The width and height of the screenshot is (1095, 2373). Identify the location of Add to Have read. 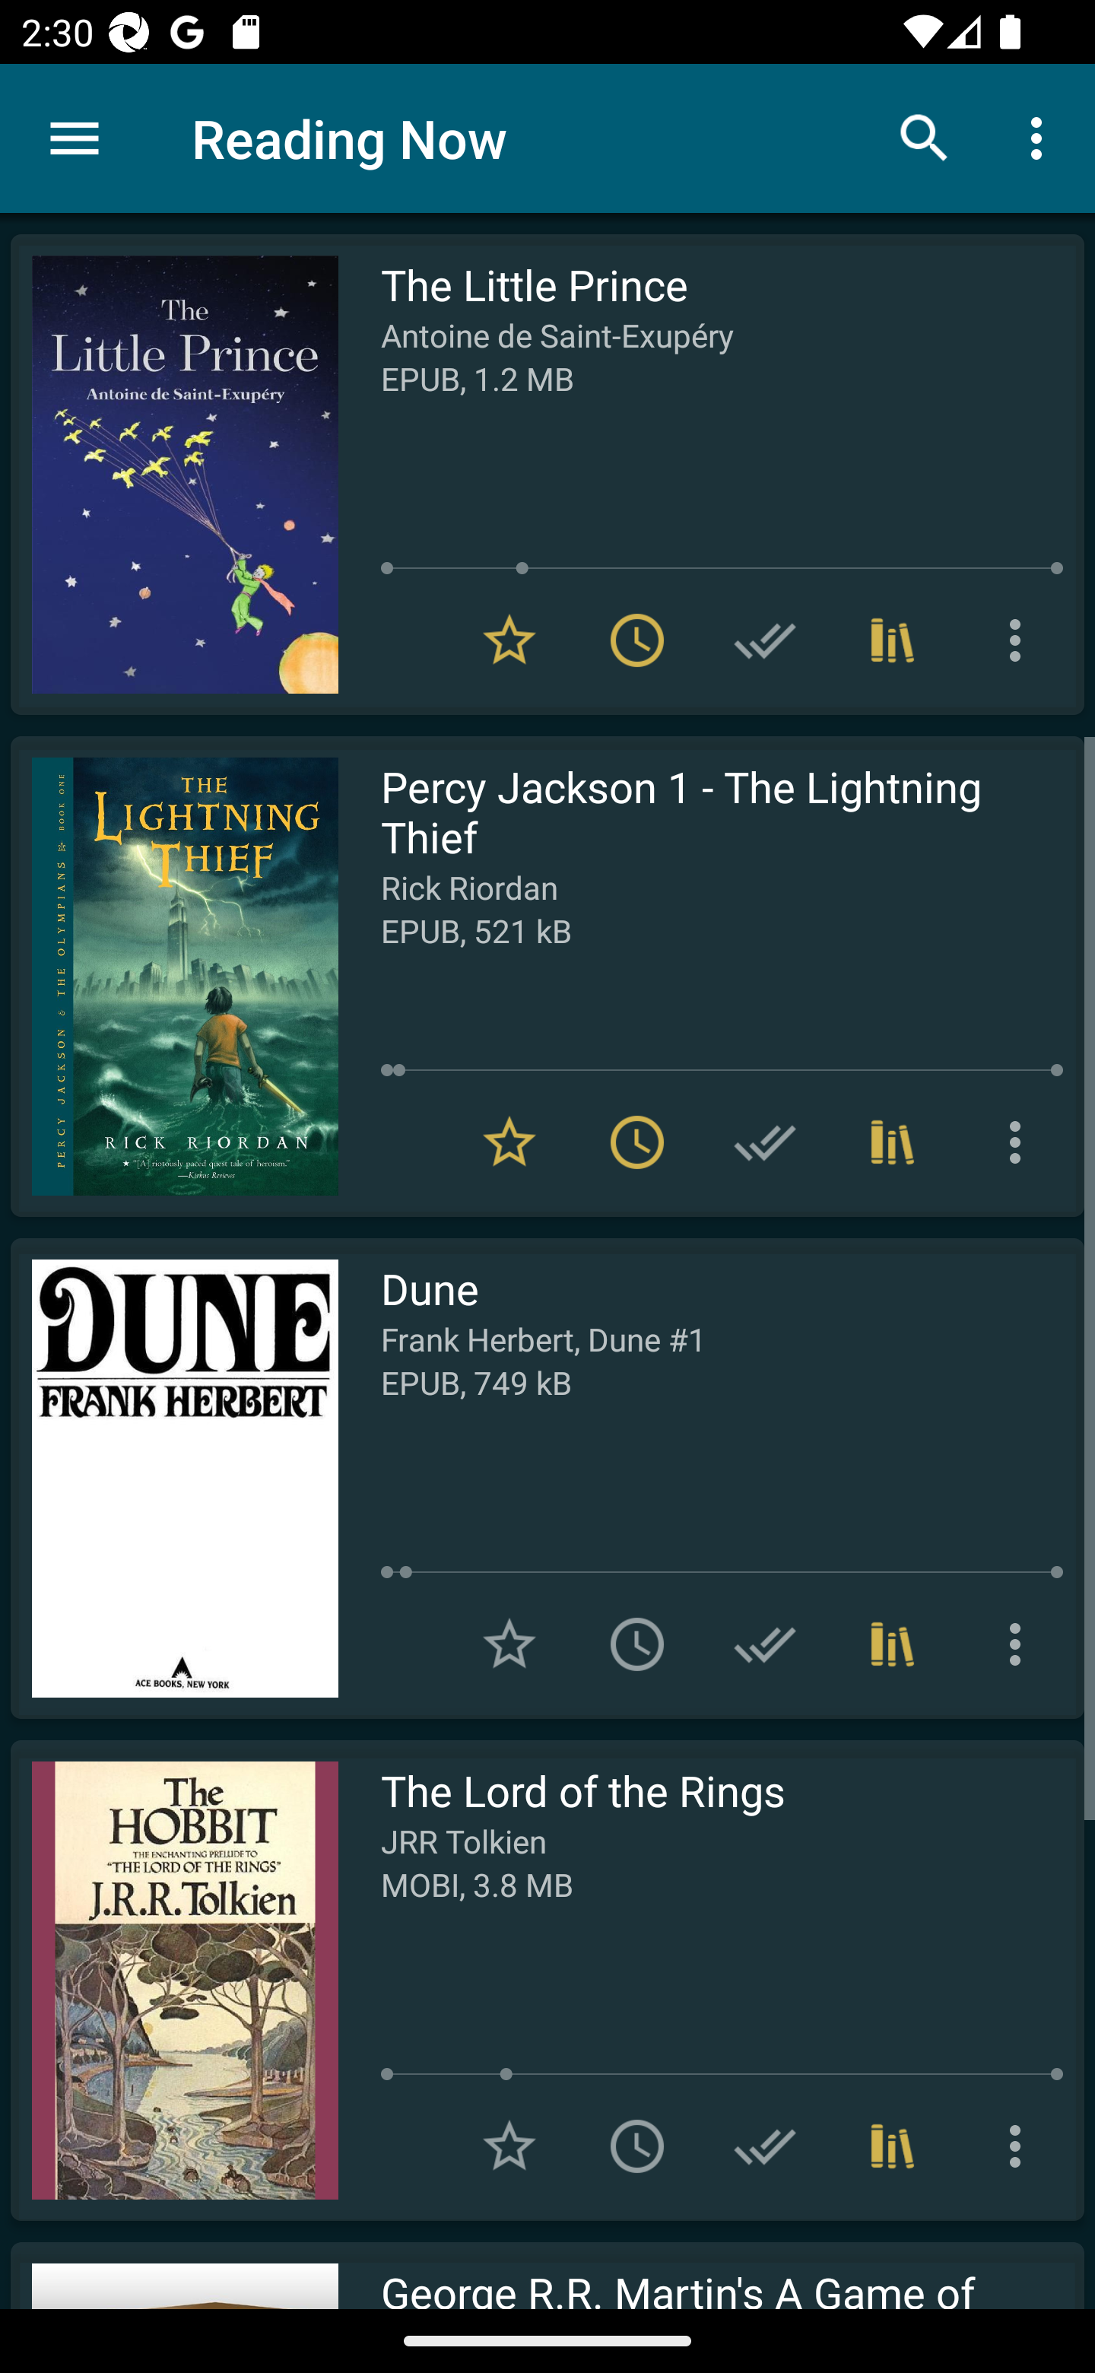
(765, 2146).